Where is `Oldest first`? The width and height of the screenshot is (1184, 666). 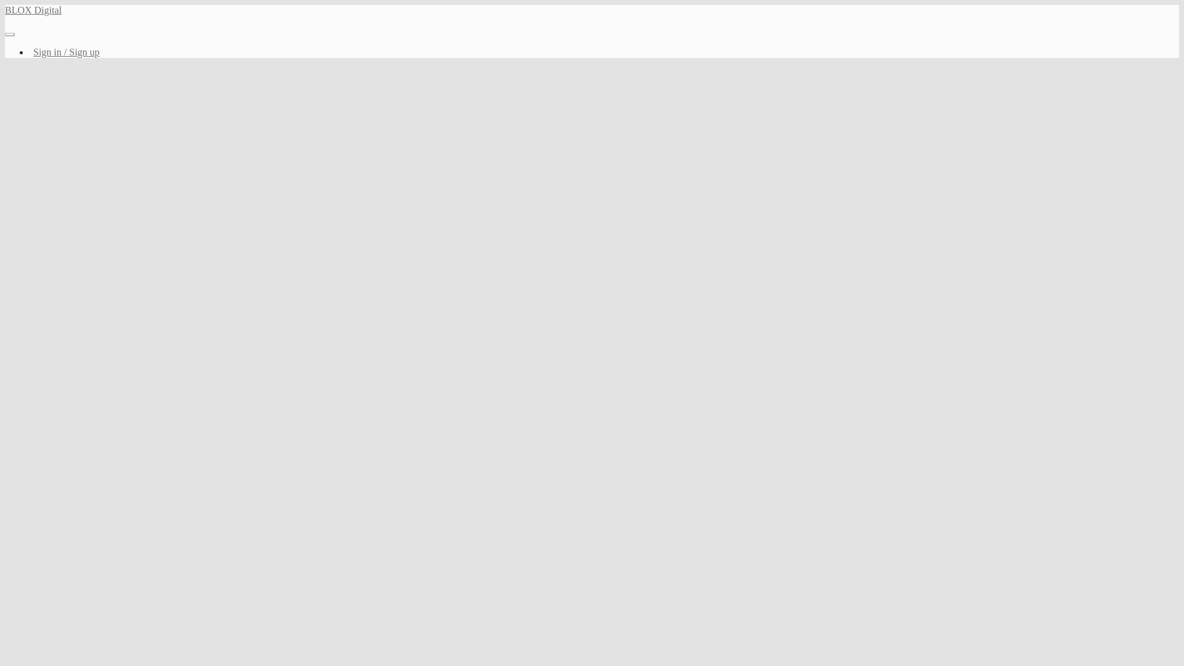
Oldest first is located at coordinates (714, 279).